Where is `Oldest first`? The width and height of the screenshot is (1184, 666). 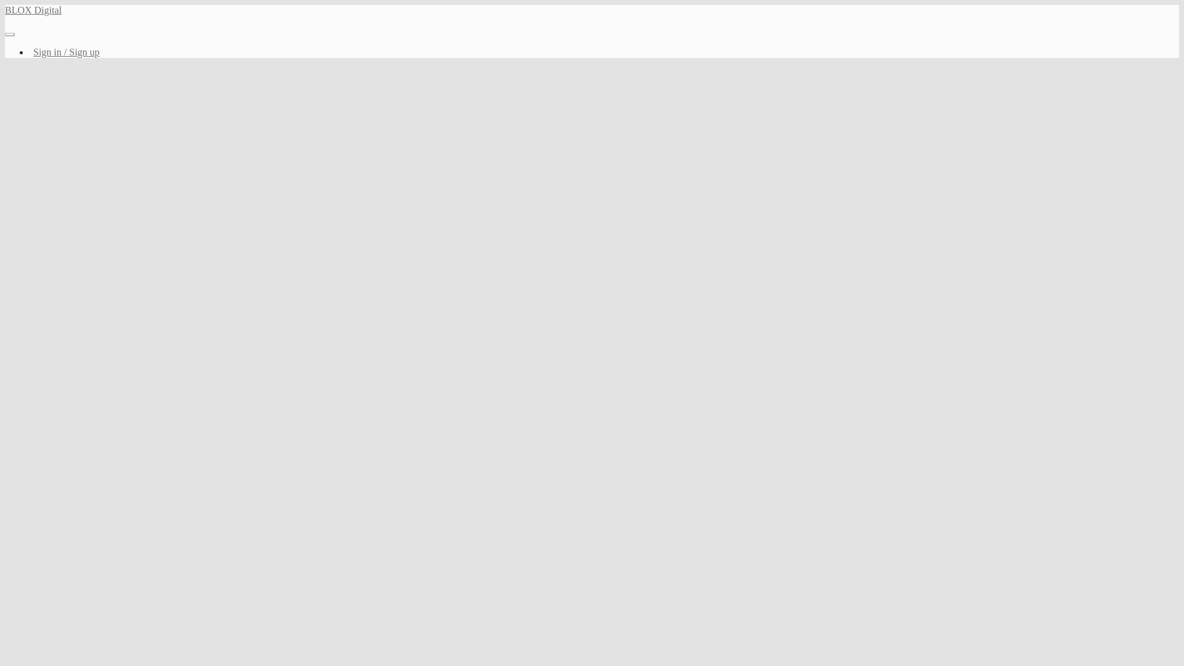
Oldest first is located at coordinates (714, 279).